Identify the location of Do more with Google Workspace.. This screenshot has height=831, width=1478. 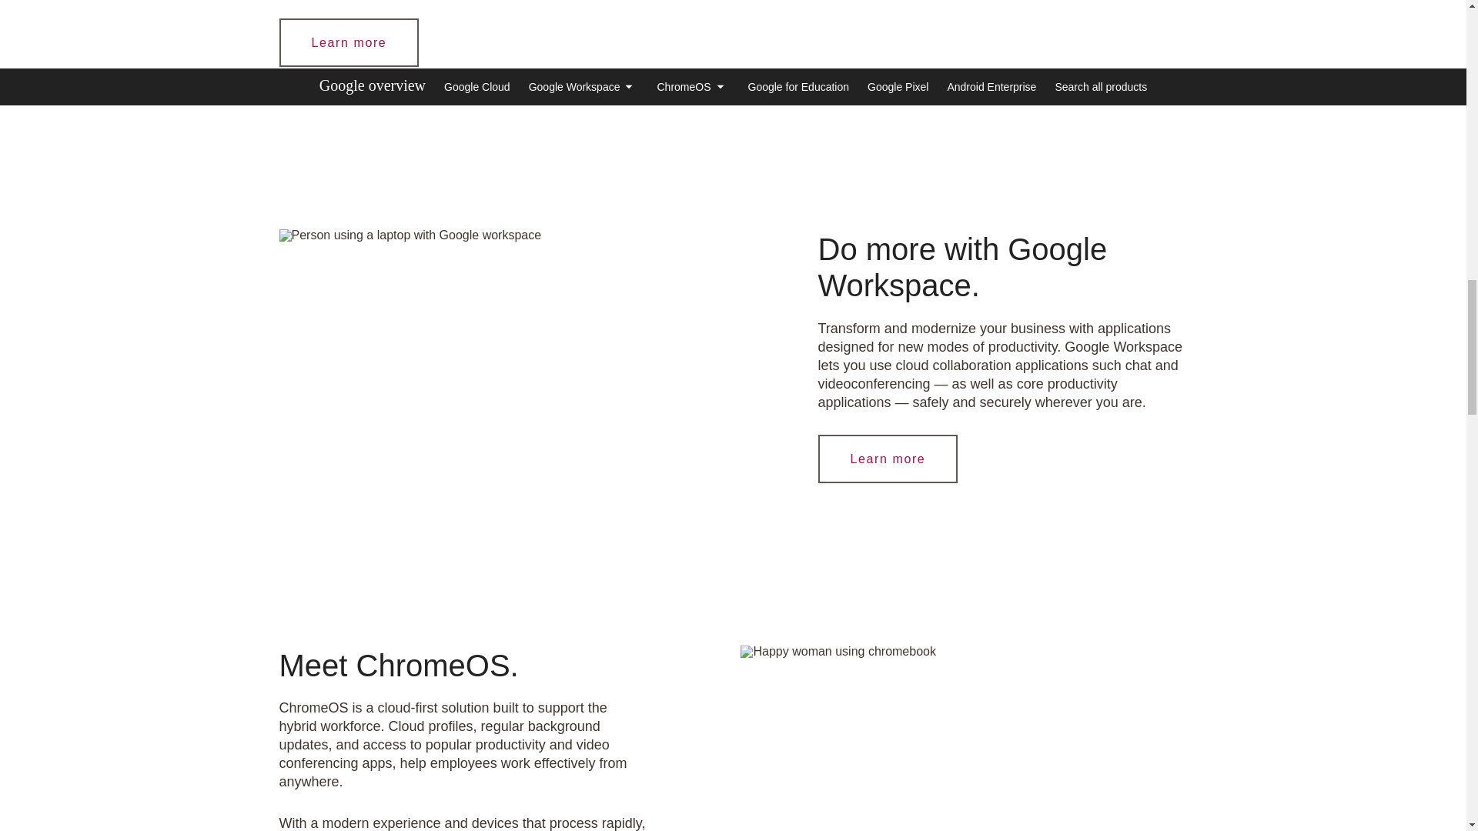
(410, 235).